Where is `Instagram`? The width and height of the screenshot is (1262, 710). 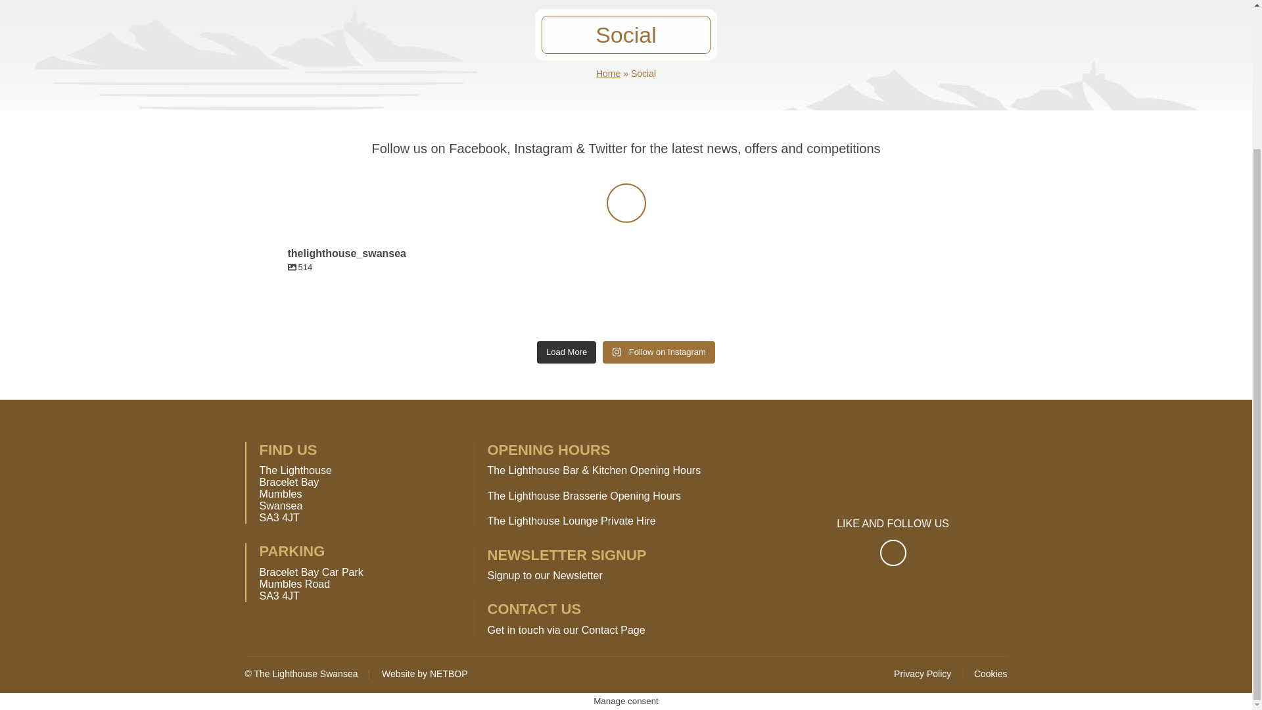 Instagram is located at coordinates (625, 202).